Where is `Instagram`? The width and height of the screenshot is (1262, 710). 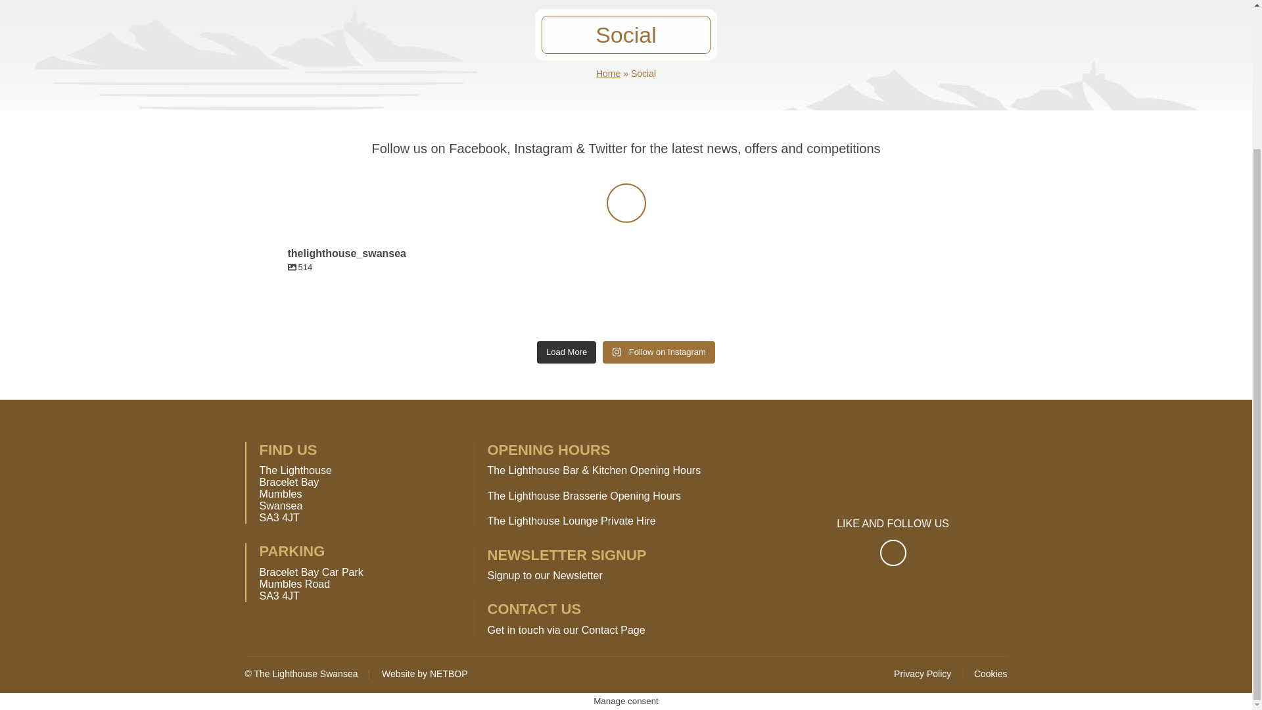 Instagram is located at coordinates (625, 202).